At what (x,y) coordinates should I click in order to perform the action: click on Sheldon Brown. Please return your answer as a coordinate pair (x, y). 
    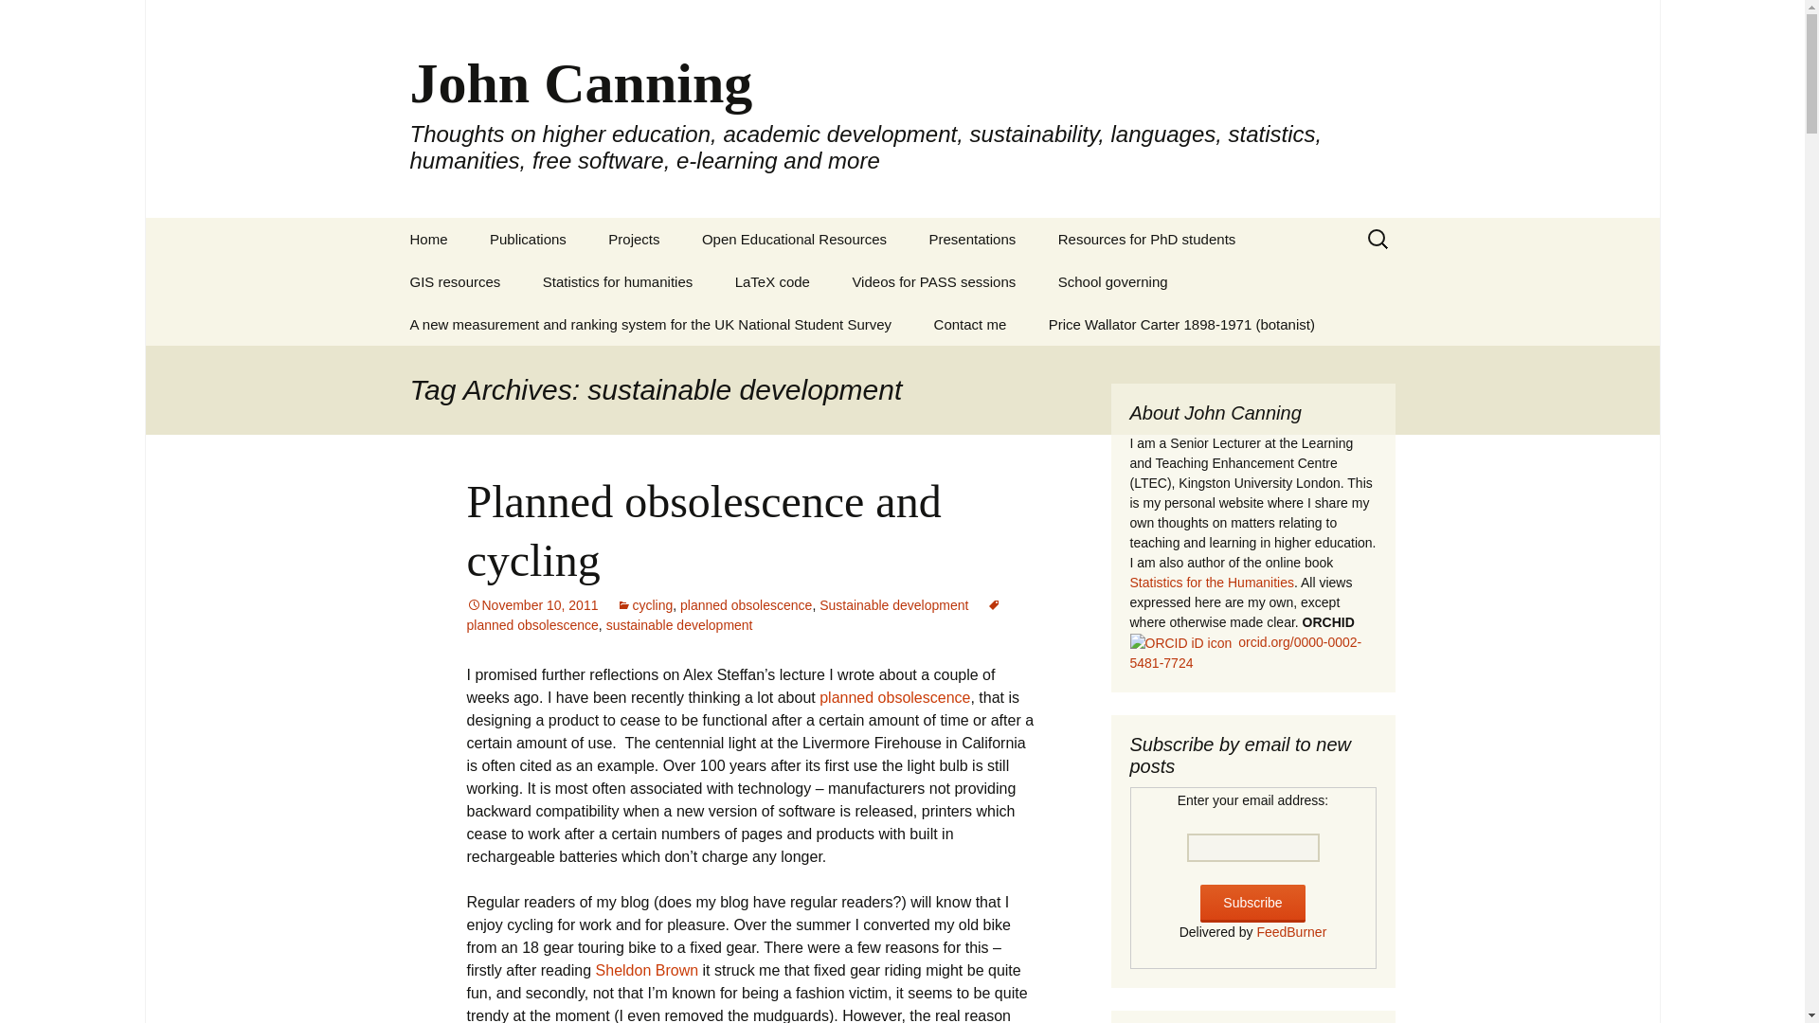
    Looking at the image, I should click on (647, 970).